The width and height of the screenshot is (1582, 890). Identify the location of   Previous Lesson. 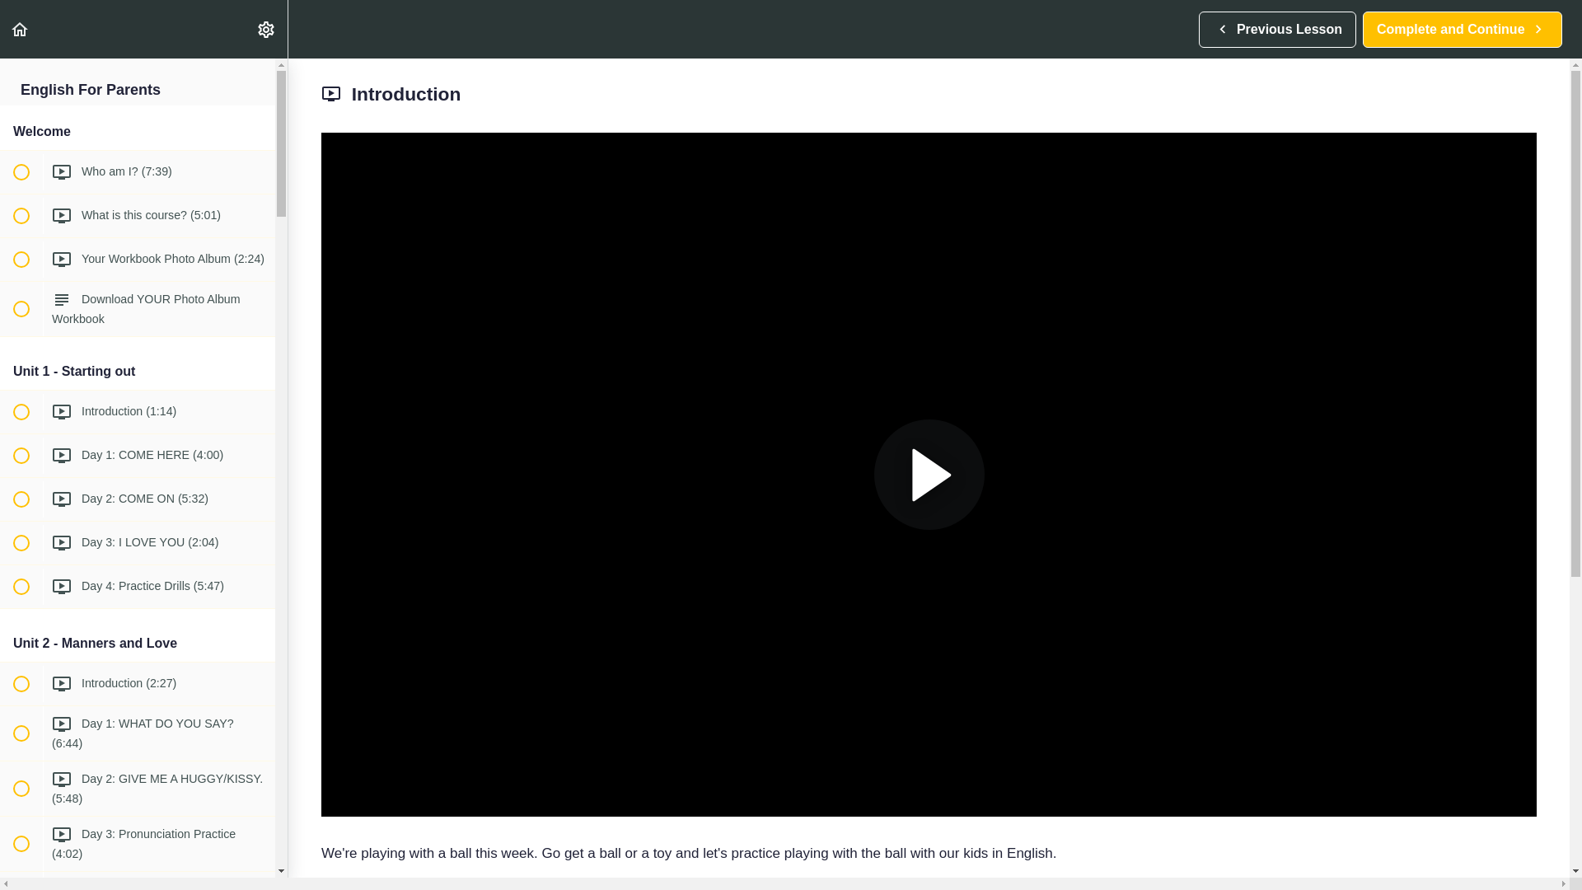
(265, 29).